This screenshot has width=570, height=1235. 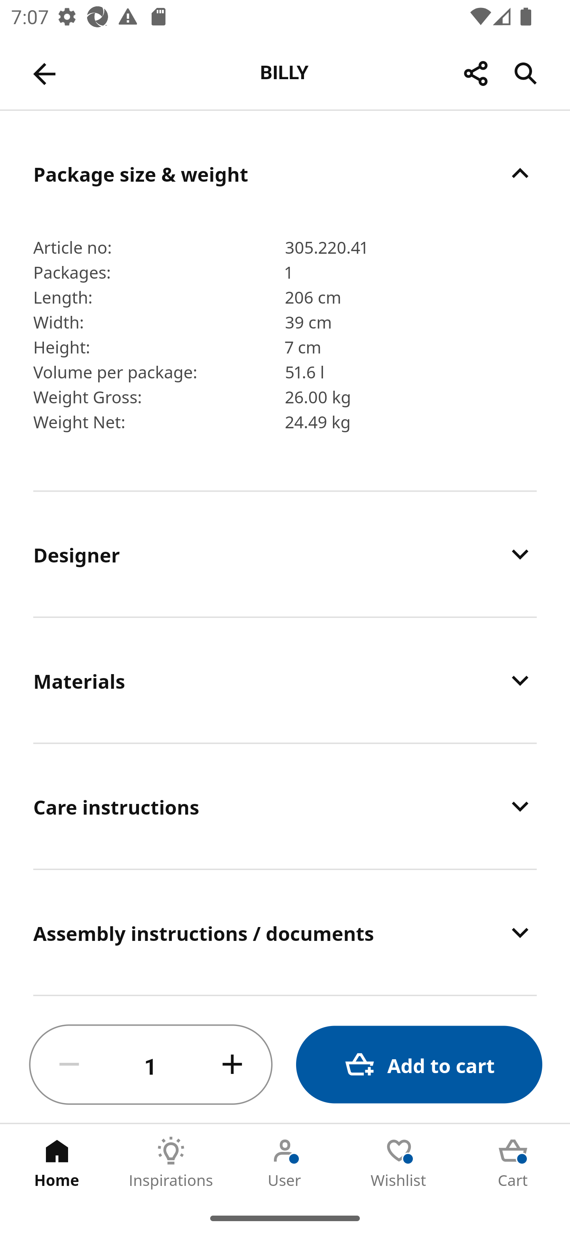 What do you see at coordinates (151, 1065) in the screenshot?
I see `1` at bounding box center [151, 1065].